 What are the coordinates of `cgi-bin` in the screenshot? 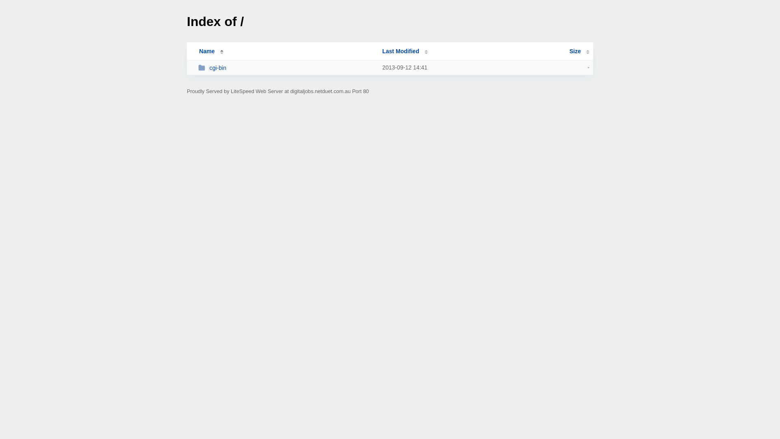 It's located at (287, 67).